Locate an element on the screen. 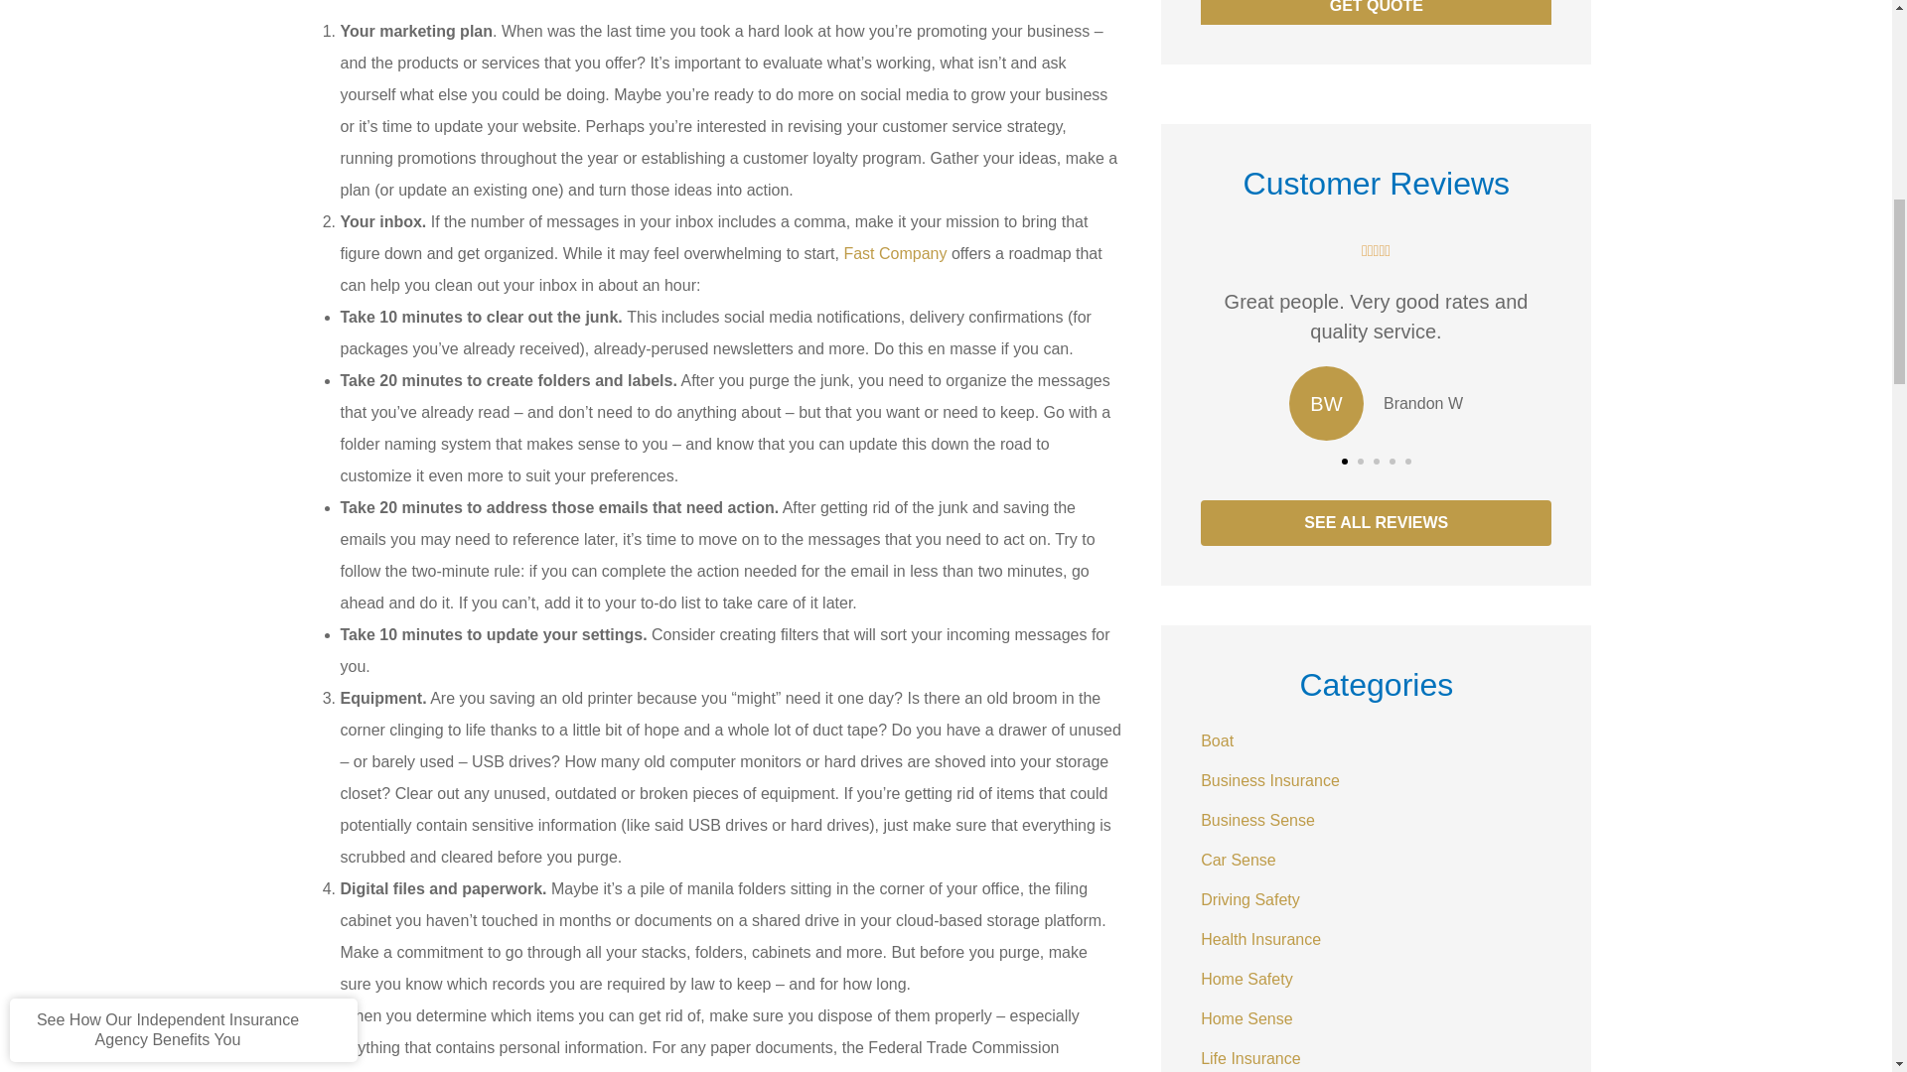 This screenshot has width=1907, height=1072. Get Quote is located at coordinates (1377, 12).